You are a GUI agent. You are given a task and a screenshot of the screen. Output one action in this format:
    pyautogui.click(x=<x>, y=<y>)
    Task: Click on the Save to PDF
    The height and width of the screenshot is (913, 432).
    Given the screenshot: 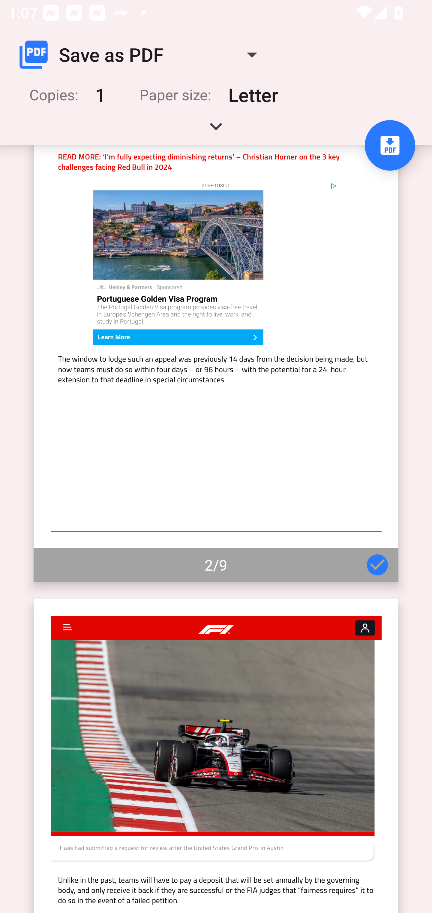 What is the action you would take?
    pyautogui.click(x=390, y=145)
    